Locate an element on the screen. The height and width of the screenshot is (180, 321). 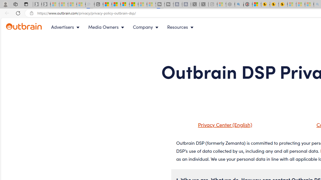
Privacy Center (English) is located at coordinates (224, 124).